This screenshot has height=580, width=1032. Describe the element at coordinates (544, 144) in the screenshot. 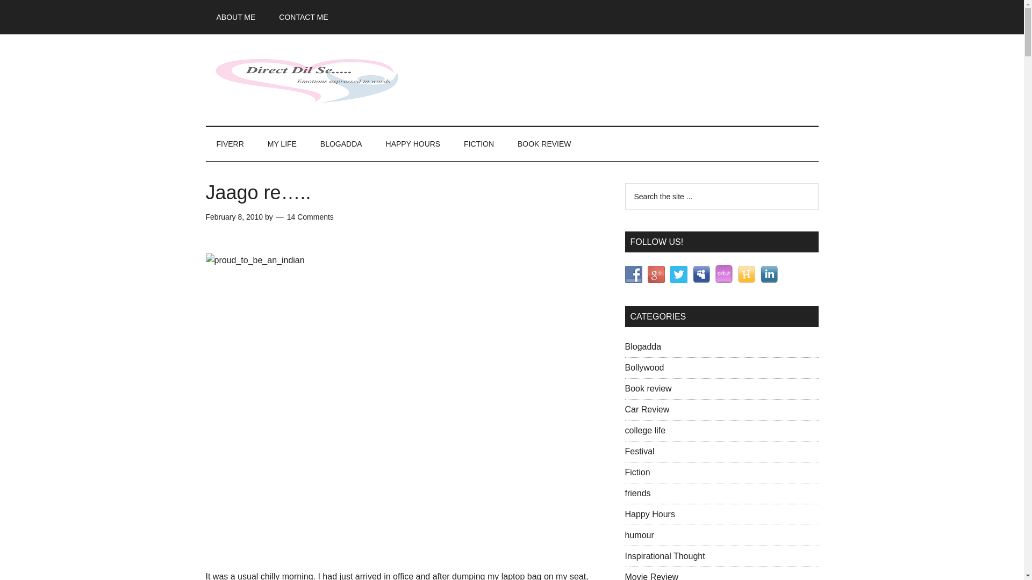

I see `BOOK REVIEW` at that location.